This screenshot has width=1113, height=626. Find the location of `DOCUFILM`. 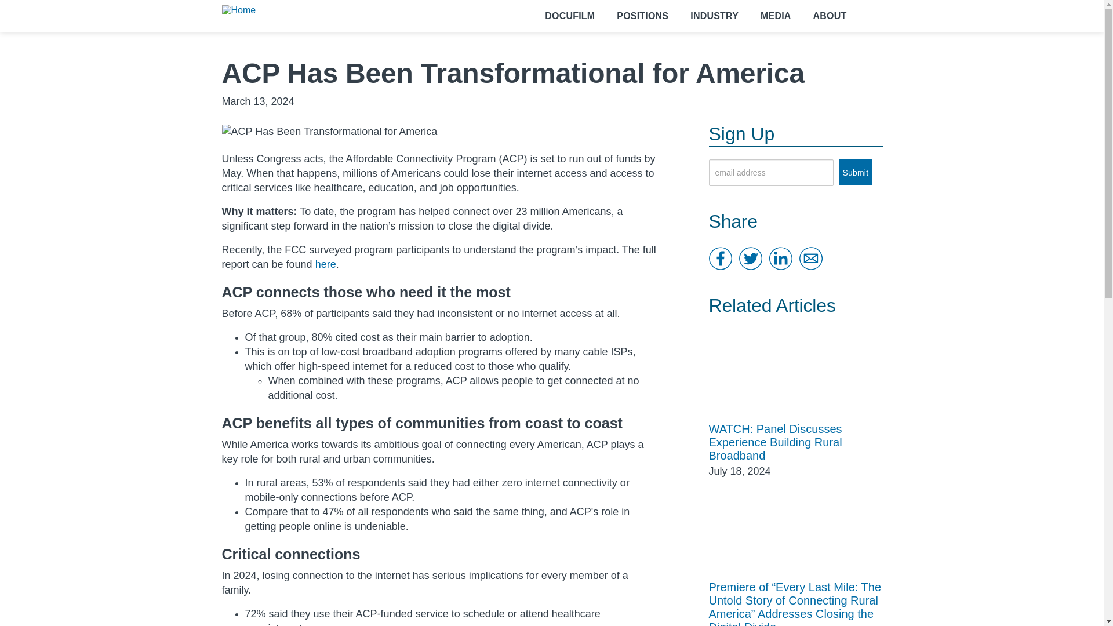

DOCUFILM is located at coordinates (569, 16).